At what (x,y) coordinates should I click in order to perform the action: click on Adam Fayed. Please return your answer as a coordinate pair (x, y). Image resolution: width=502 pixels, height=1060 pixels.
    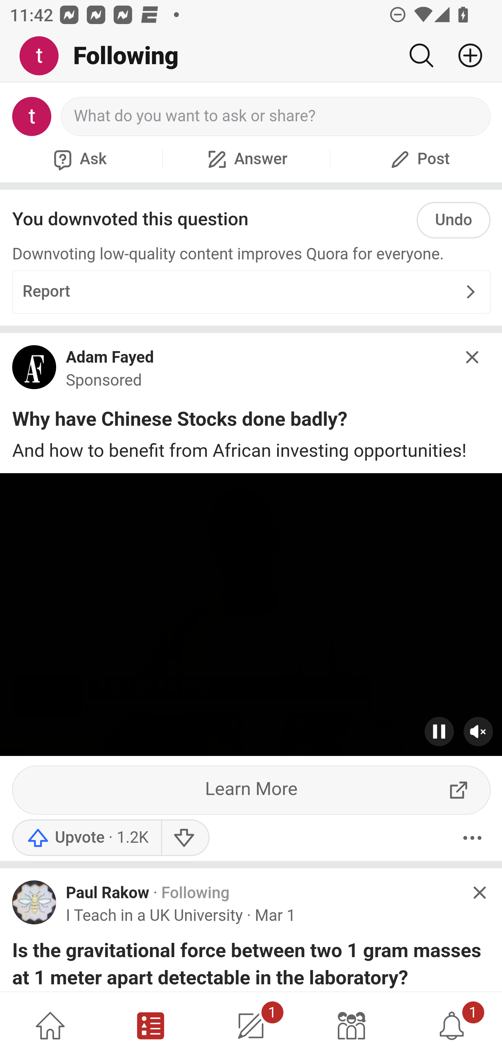
    Looking at the image, I should click on (110, 358).